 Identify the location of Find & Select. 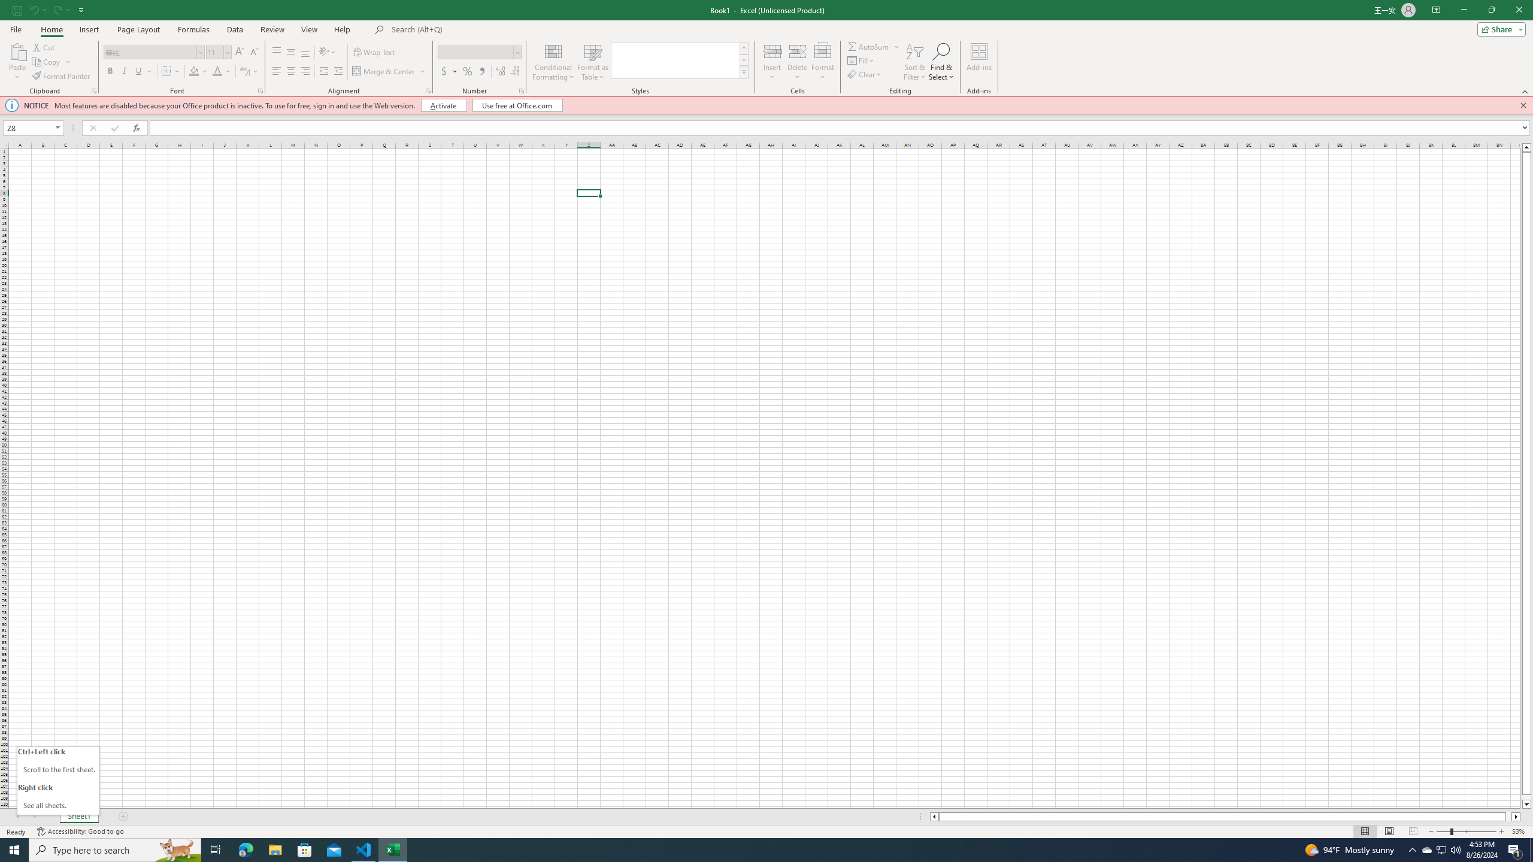
(941, 62).